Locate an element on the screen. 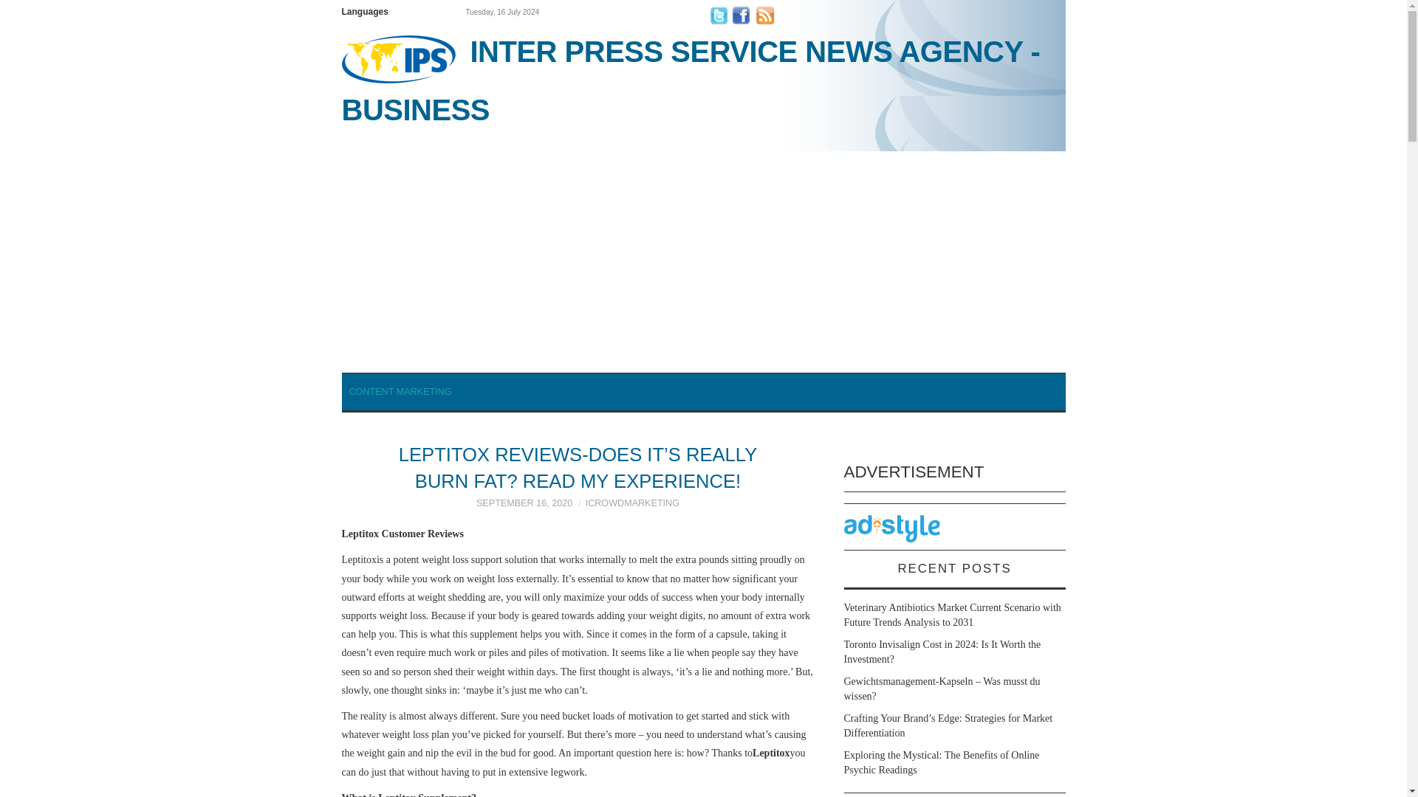  INTER PRESS SERVICE NEWS AGENCY - BUSINESS is located at coordinates (703, 80).